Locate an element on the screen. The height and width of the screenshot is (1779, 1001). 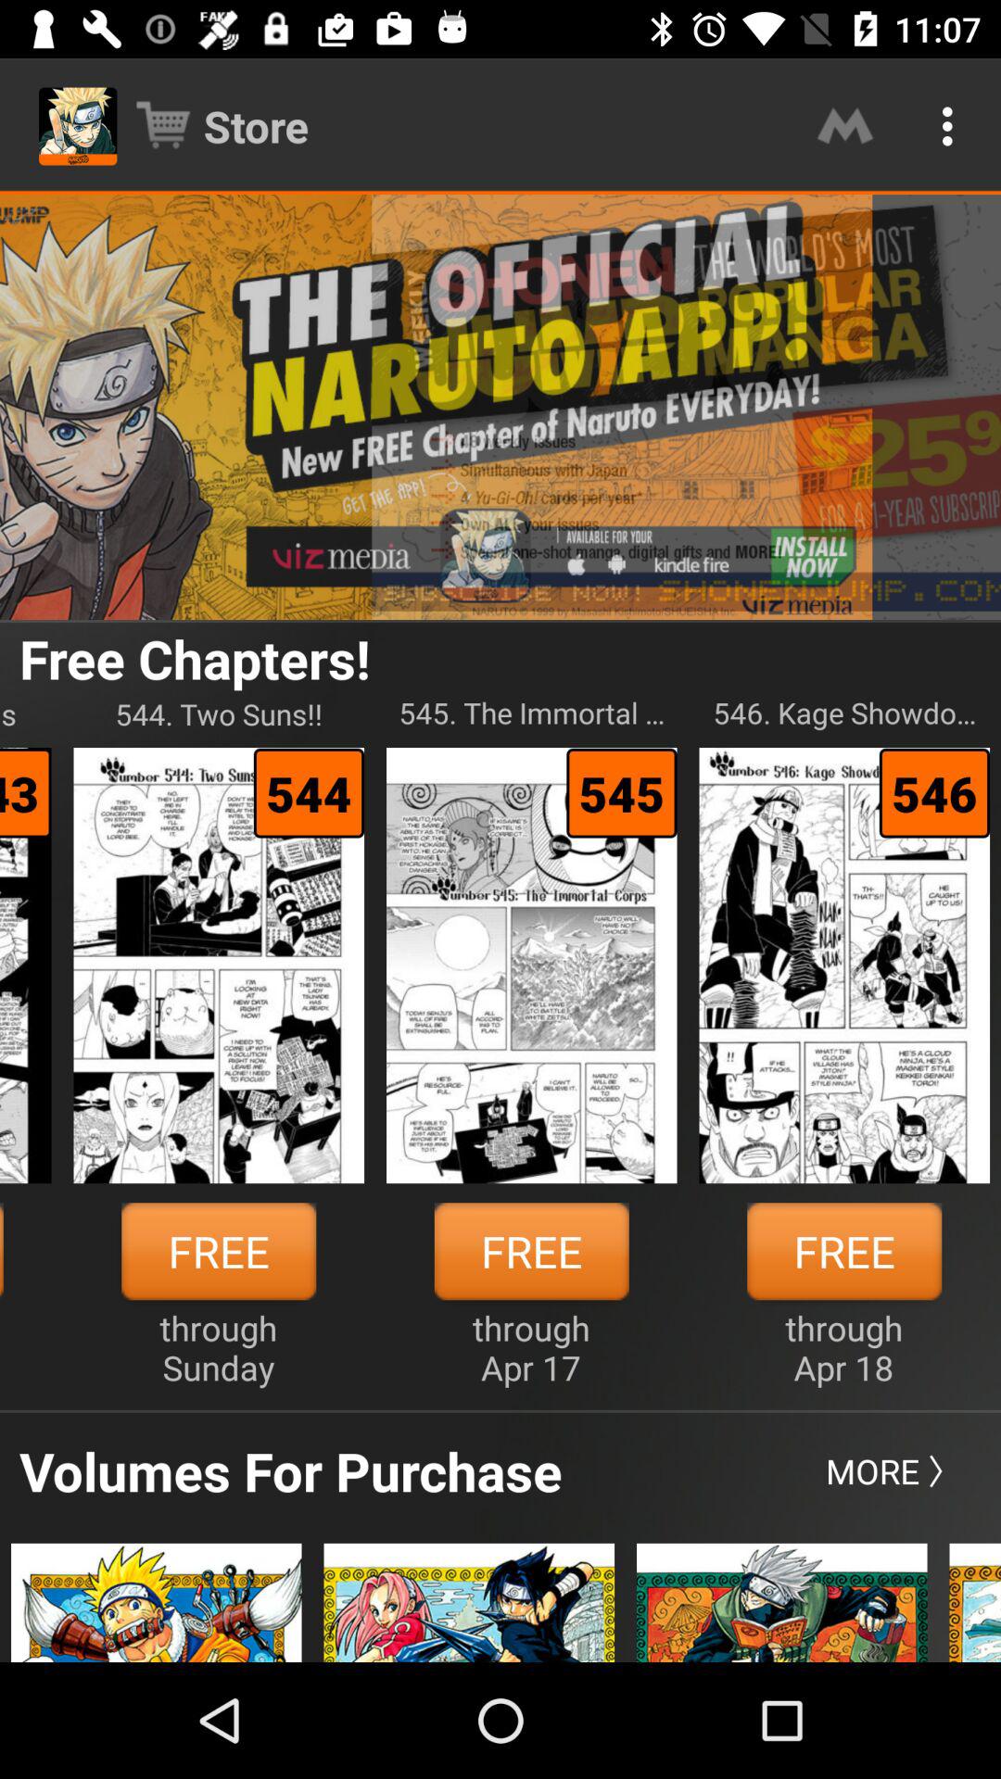
select icon next to  store icon is located at coordinates (845, 126).